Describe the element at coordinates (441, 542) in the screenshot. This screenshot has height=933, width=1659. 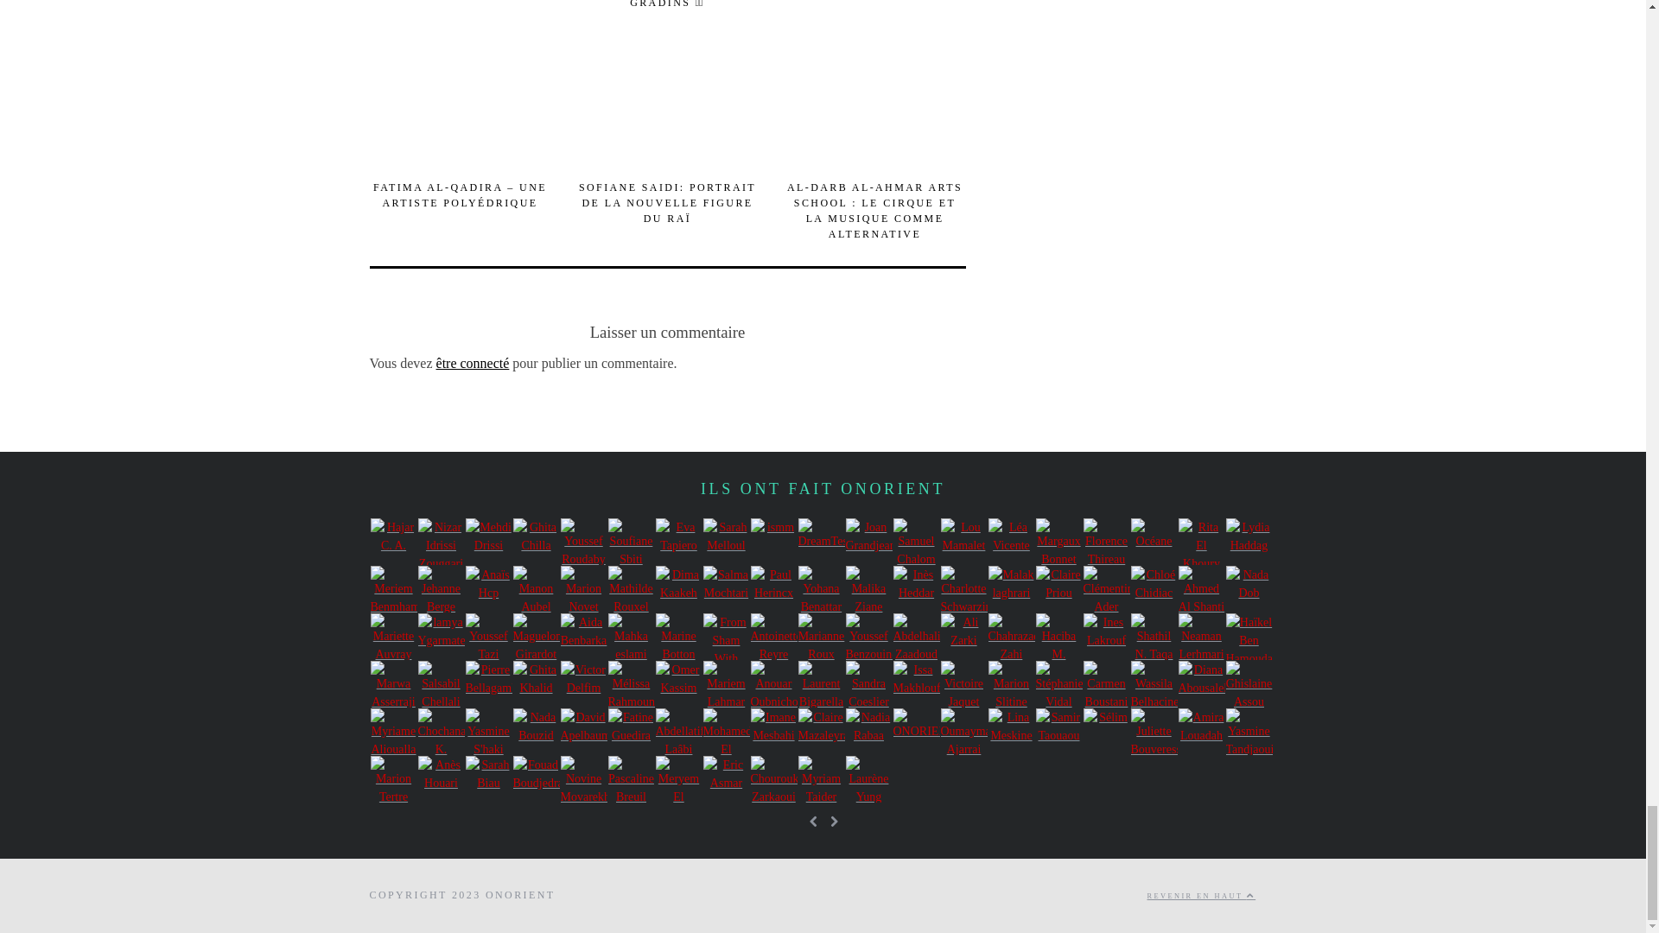
I see `Nizar Idrissi Zouggari` at that location.